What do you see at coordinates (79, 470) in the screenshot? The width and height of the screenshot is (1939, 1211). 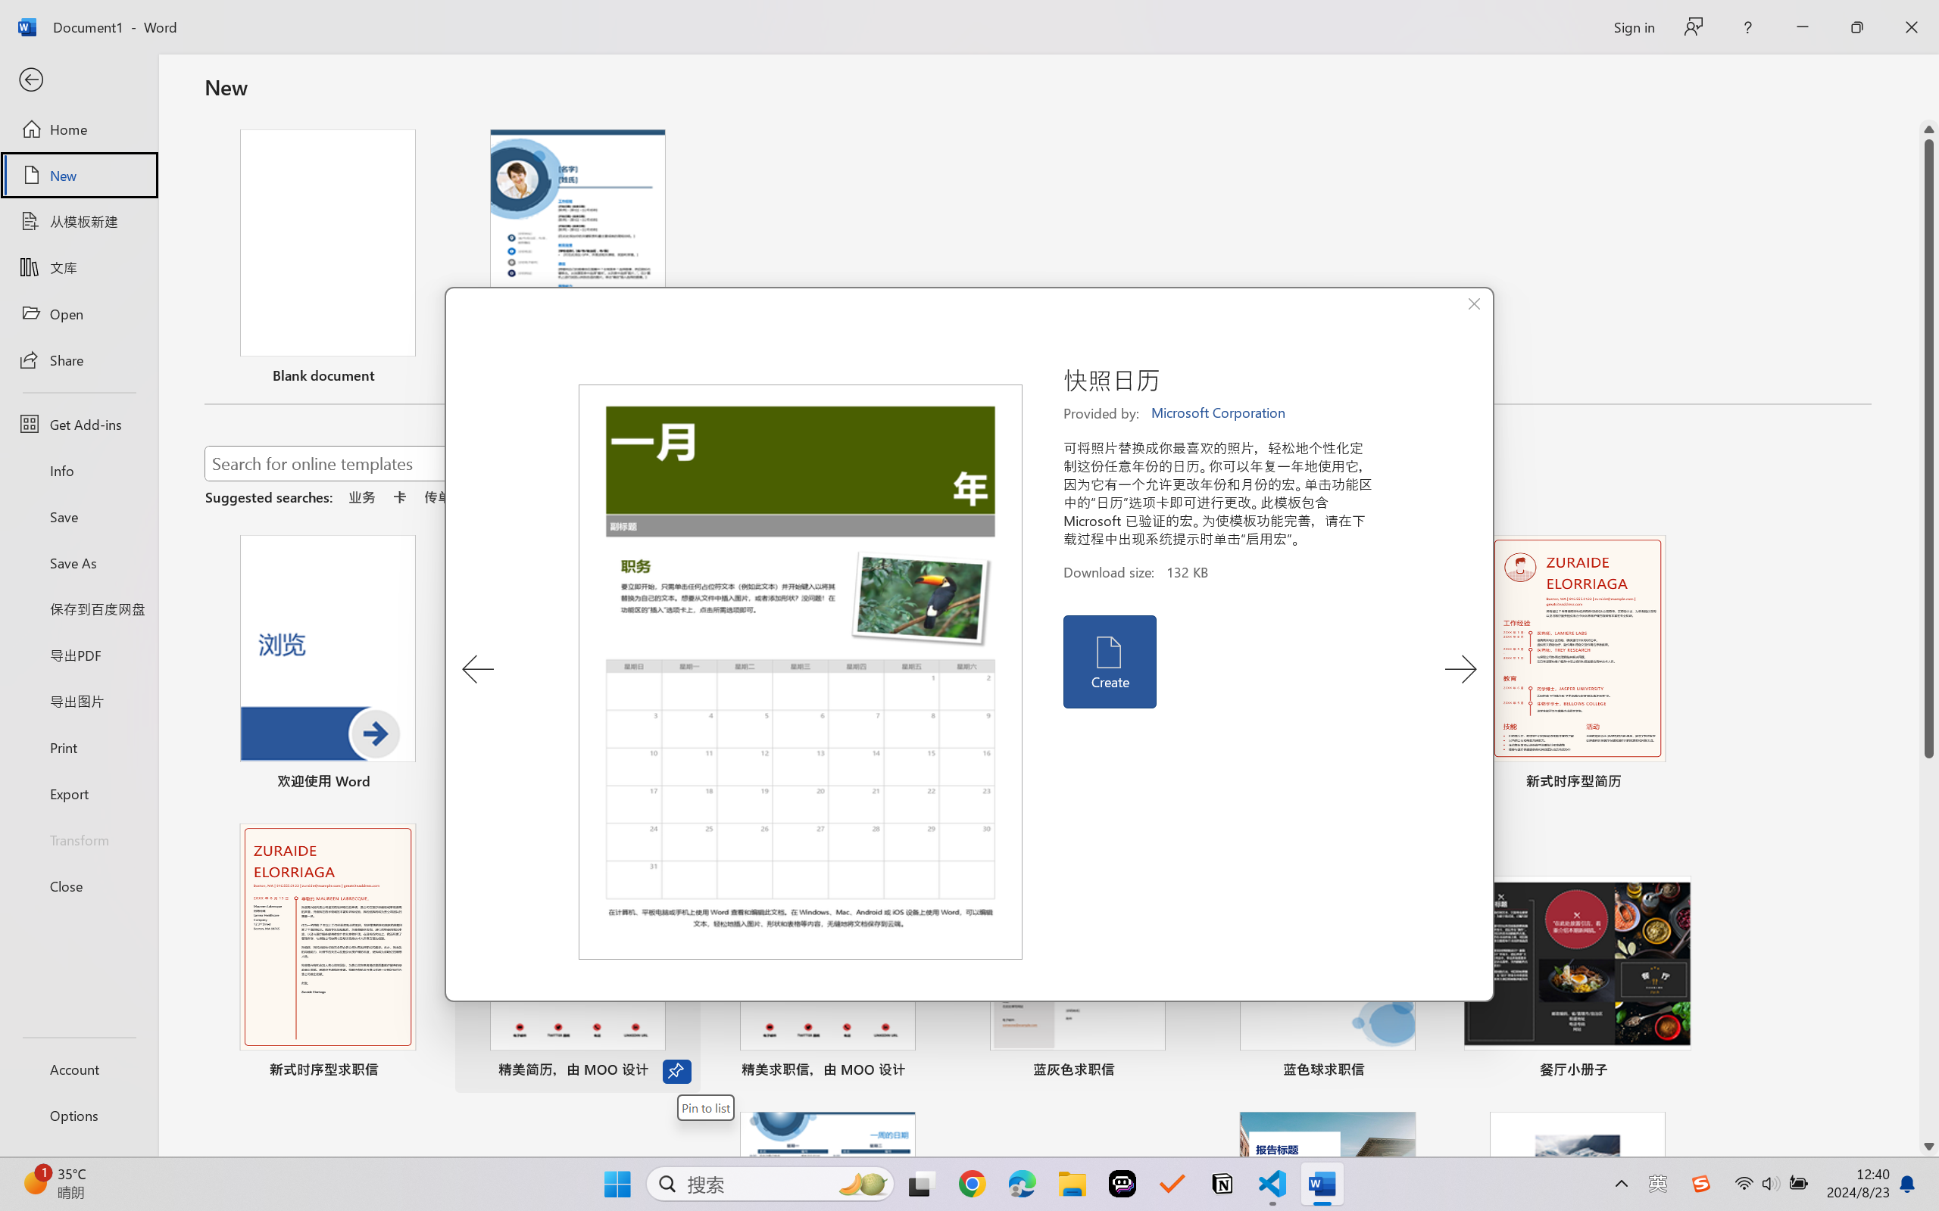 I see `Info` at bounding box center [79, 470].